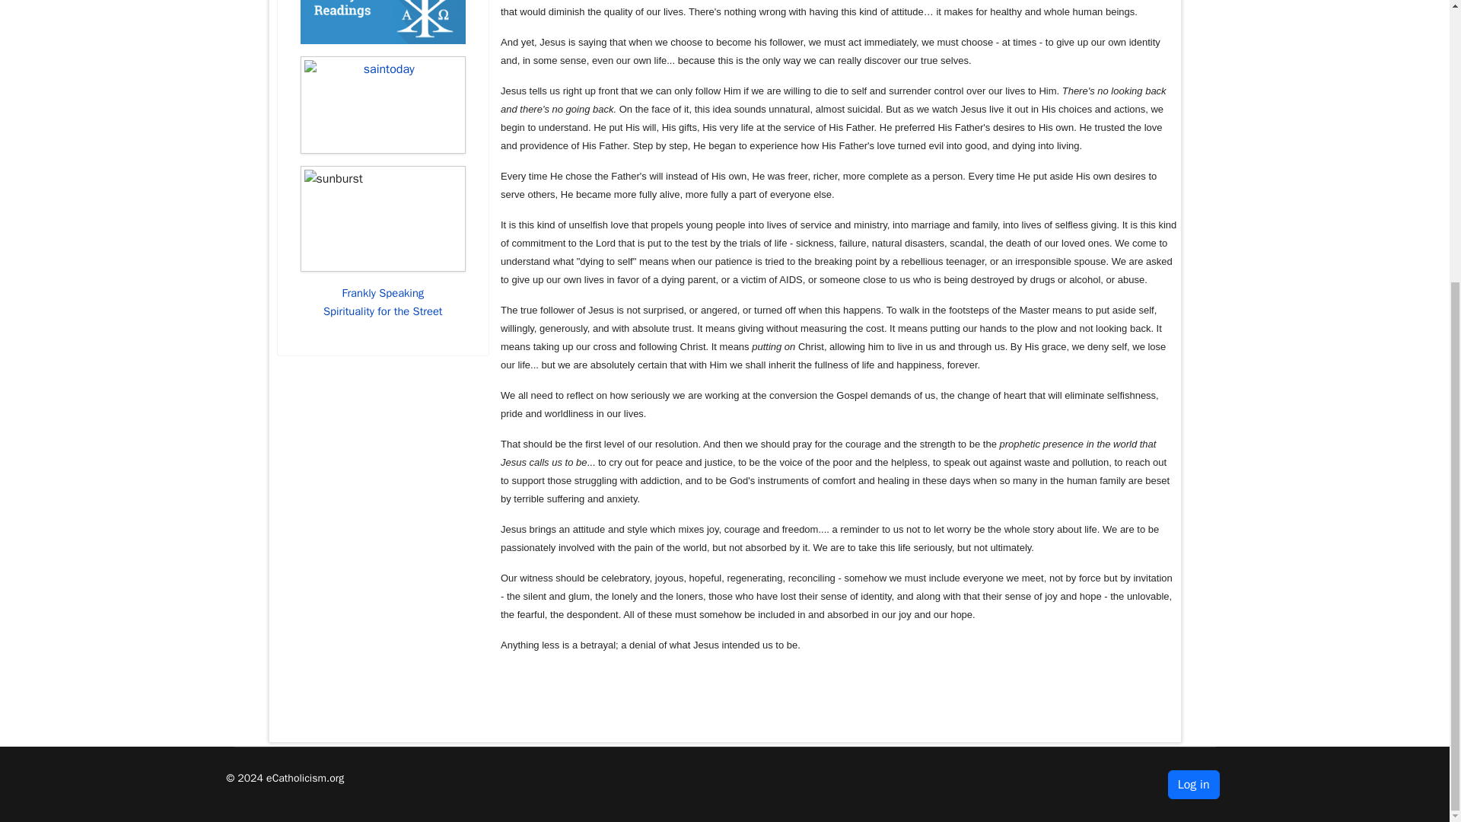 The height and width of the screenshot is (822, 1461). What do you see at coordinates (1193, 784) in the screenshot?
I see `Log in` at bounding box center [1193, 784].